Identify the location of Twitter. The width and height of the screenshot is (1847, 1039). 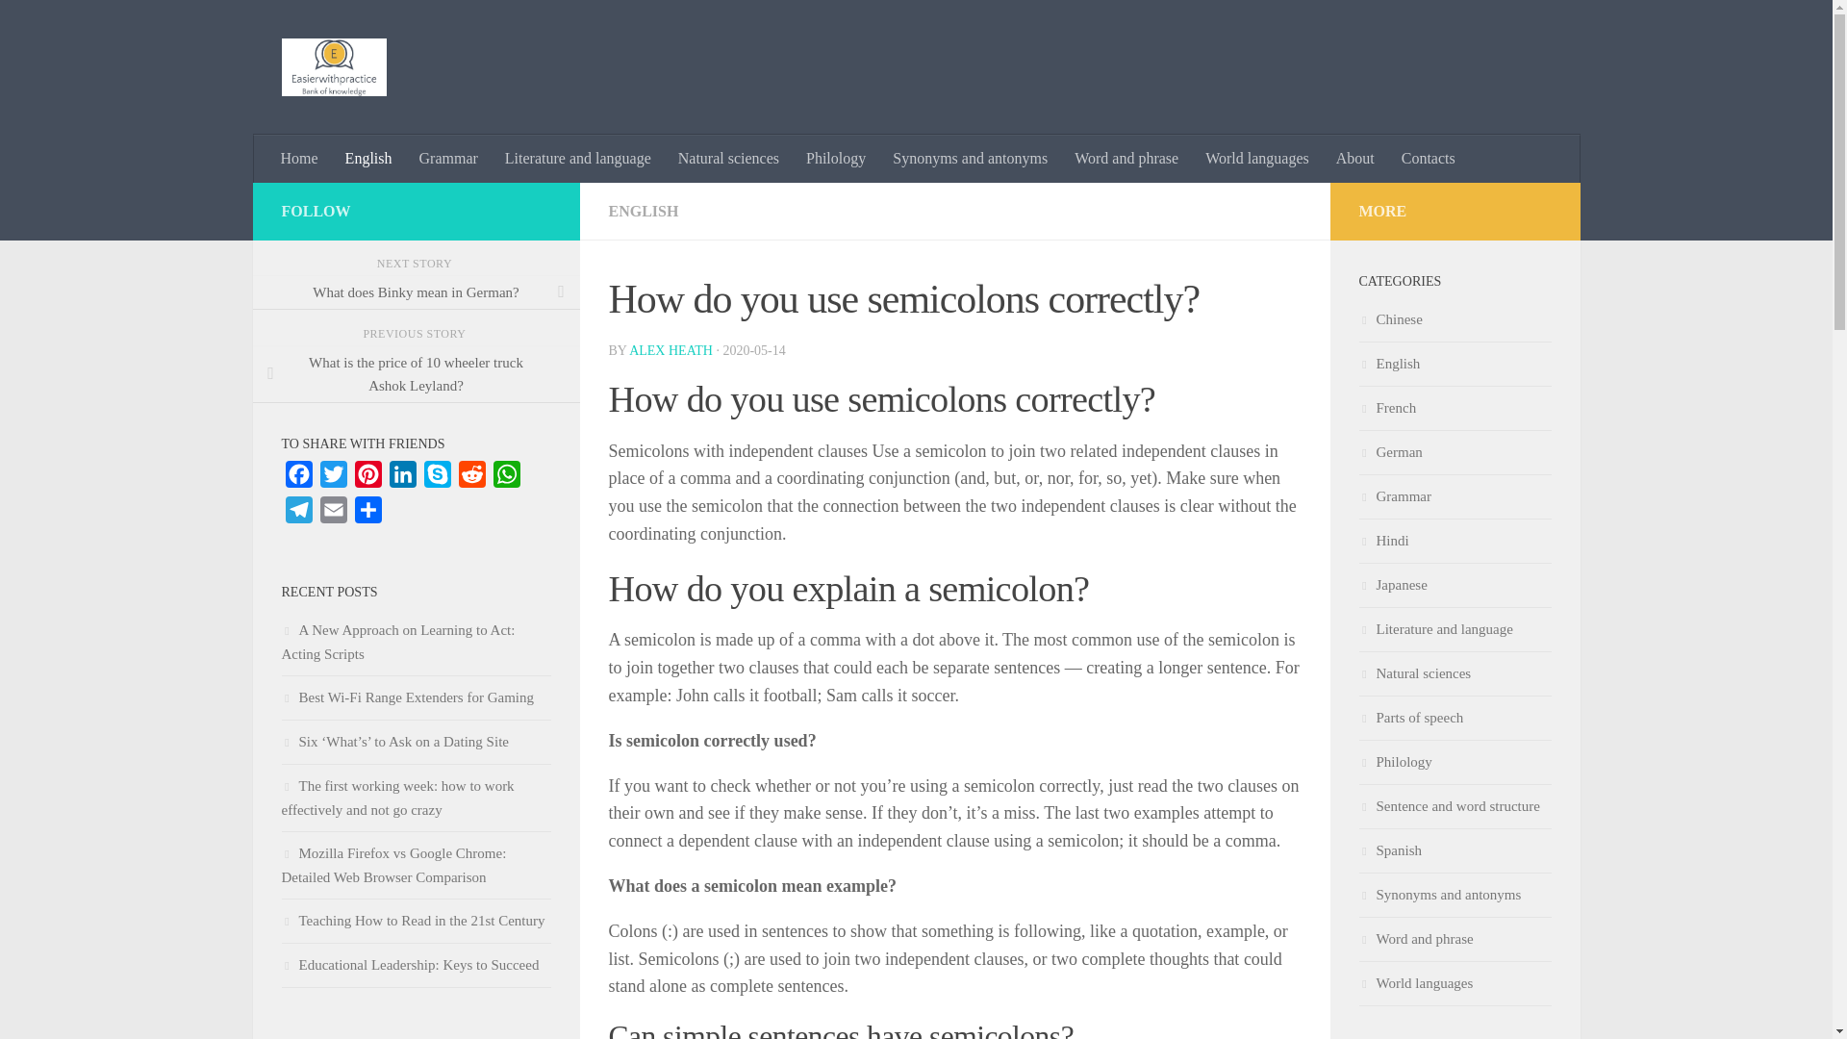
(333, 479).